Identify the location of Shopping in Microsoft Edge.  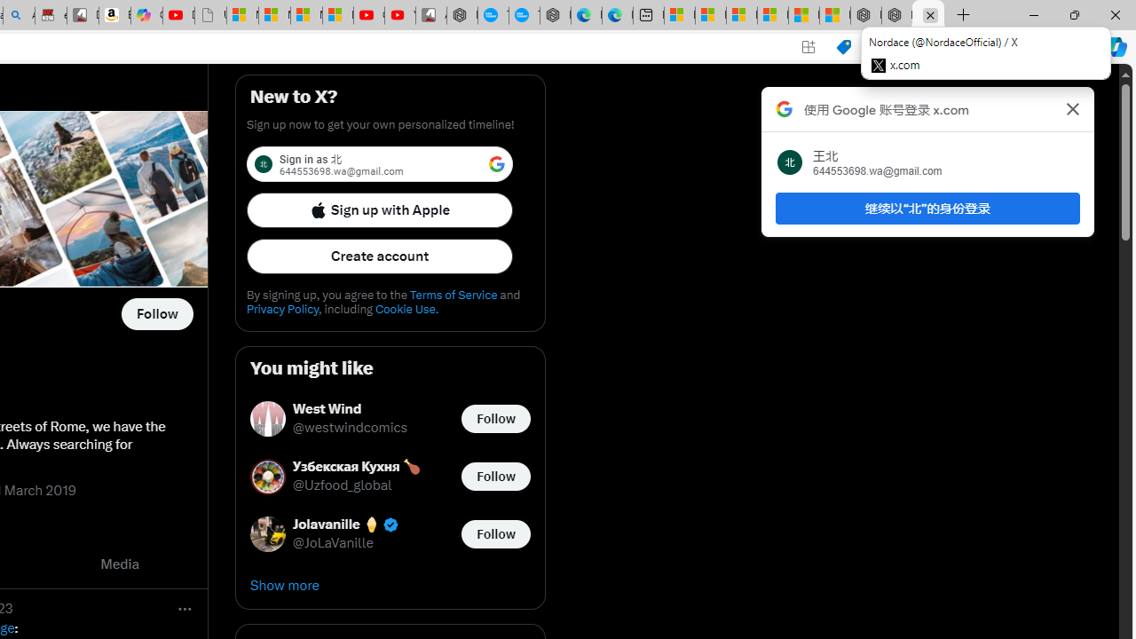
(843, 47).